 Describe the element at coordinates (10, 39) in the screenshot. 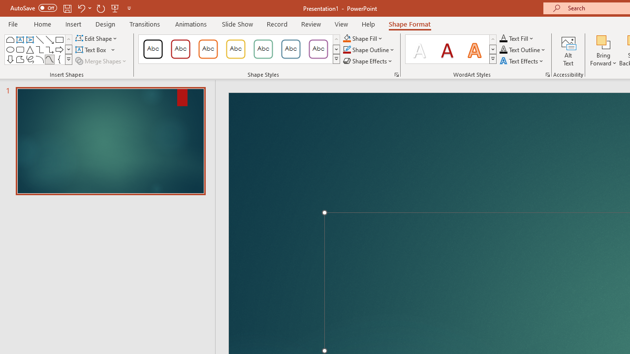

I see `Rectangle: Top Corners Snipped` at that location.